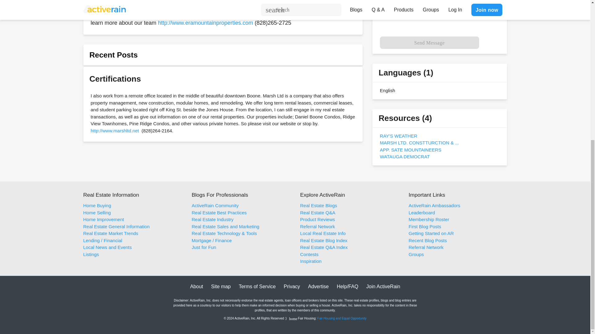 The height and width of the screenshot is (334, 595). What do you see at coordinates (91, 254) in the screenshot?
I see `Listings` at bounding box center [91, 254].